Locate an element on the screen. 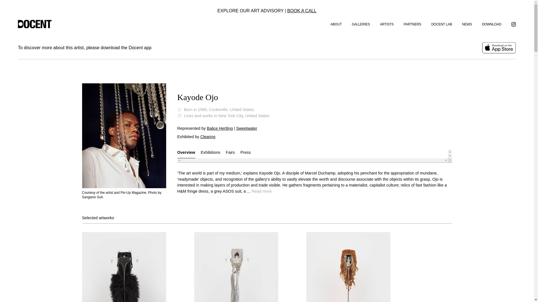 This screenshot has height=302, width=538. ARTISTS is located at coordinates (387, 24).